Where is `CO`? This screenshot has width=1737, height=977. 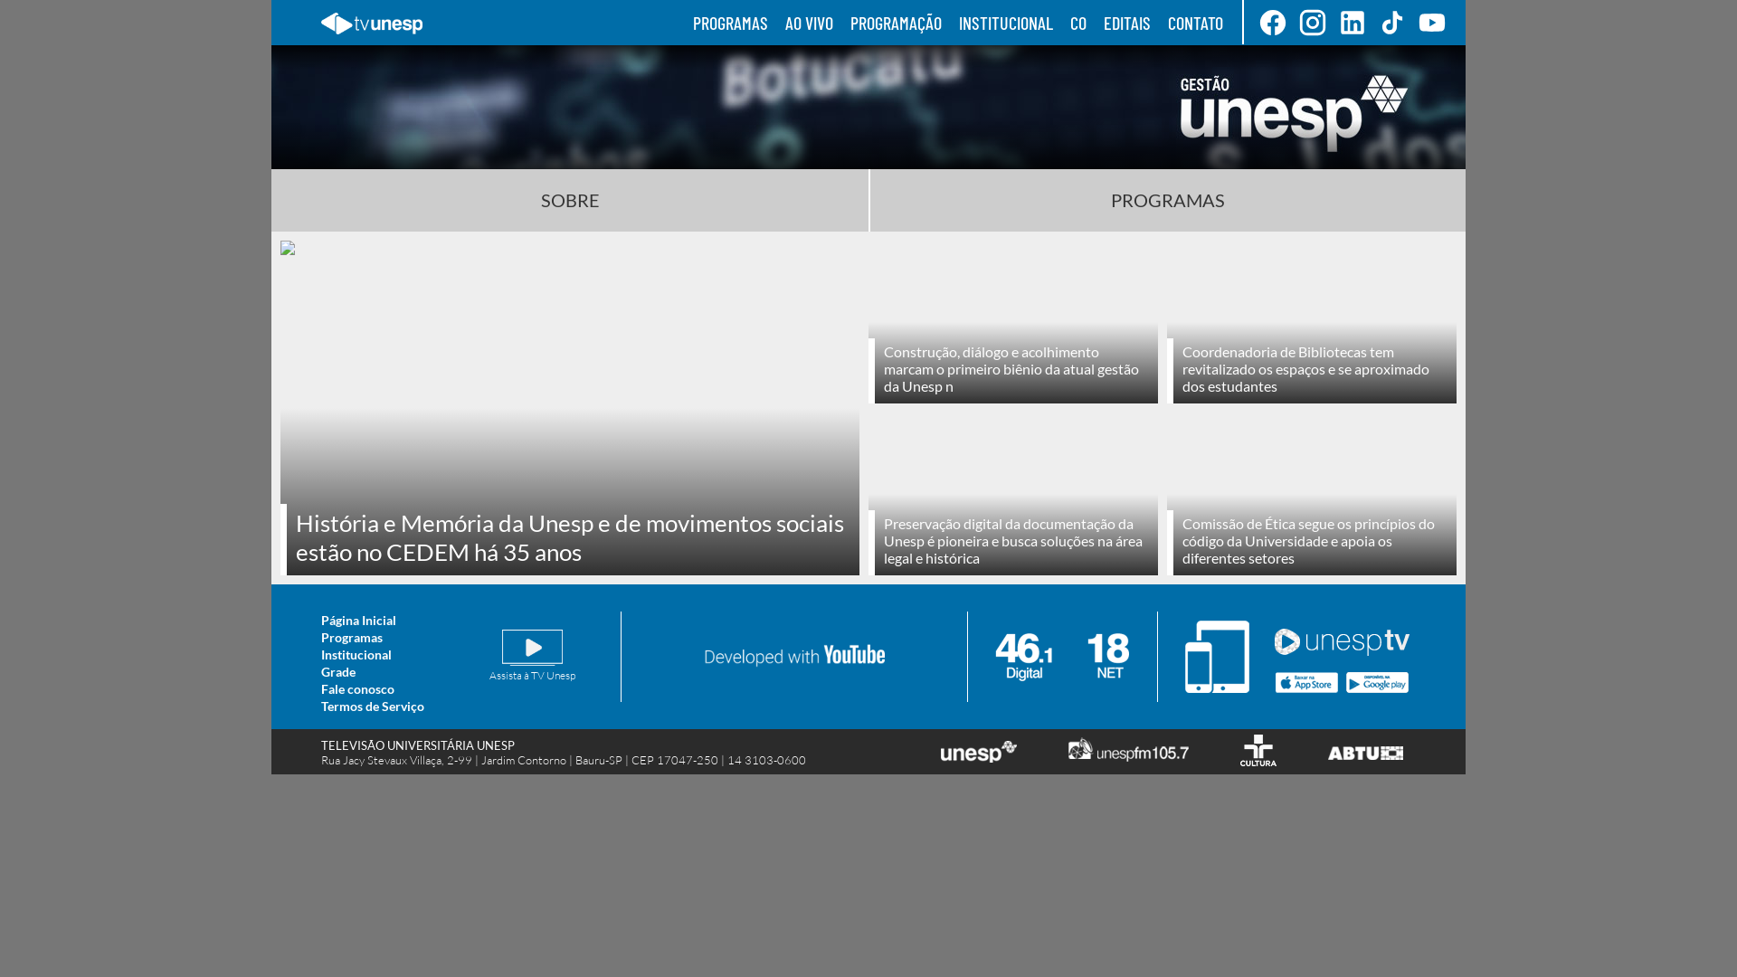
CO is located at coordinates (1078, 23).